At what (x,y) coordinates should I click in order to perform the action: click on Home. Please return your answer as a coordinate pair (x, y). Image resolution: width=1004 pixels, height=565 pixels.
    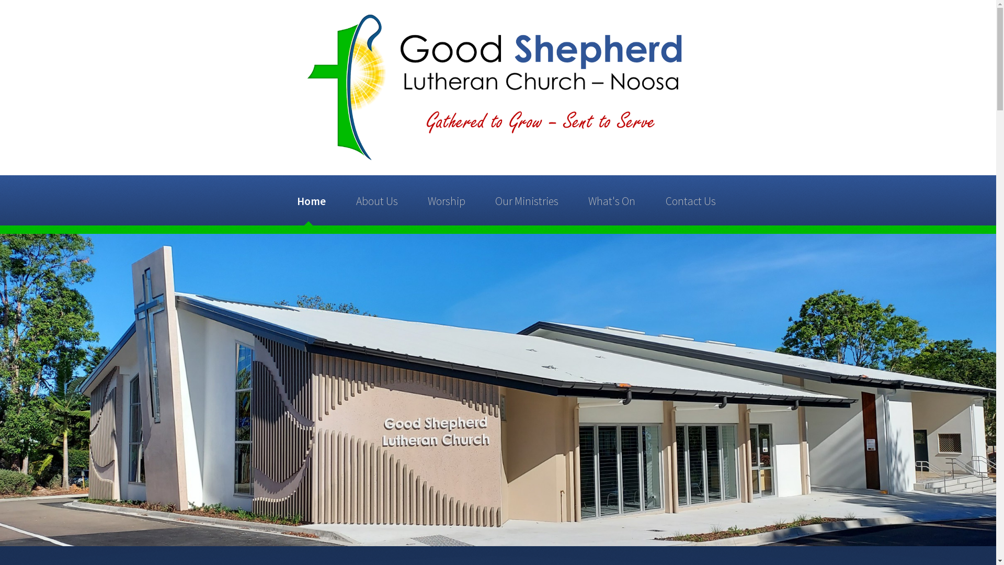
    Looking at the image, I should click on (312, 200).